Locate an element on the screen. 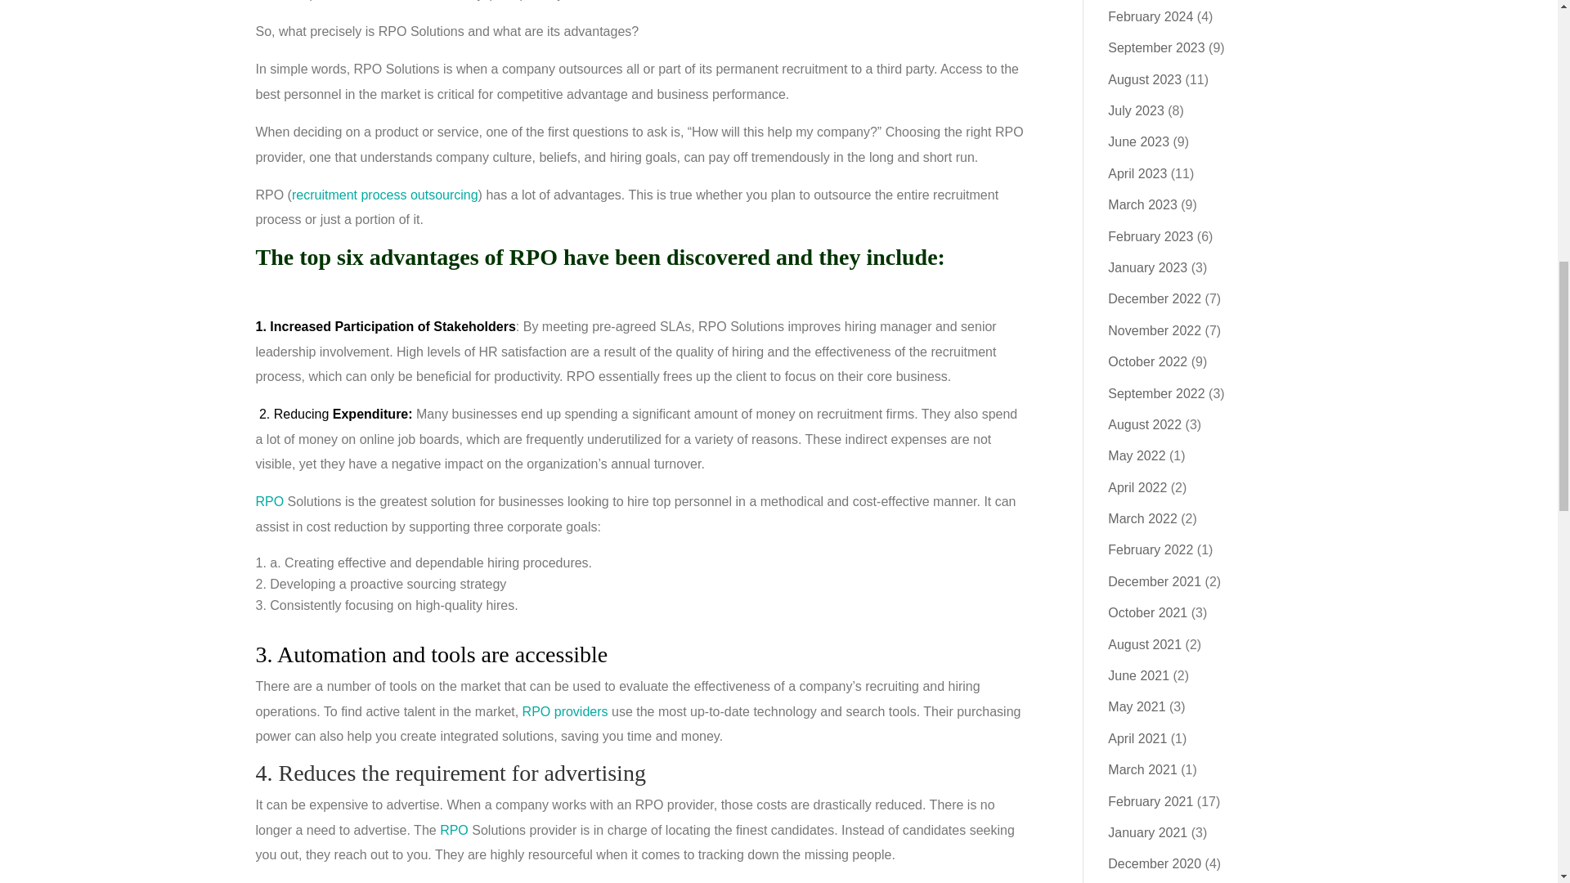 This screenshot has height=883, width=1570. February 2024 is located at coordinates (1151, 16).